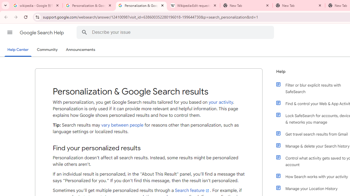 The width and height of the screenshot is (350, 196). Describe the element at coordinates (122, 125) in the screenshot. I see `vary between people` at that location.